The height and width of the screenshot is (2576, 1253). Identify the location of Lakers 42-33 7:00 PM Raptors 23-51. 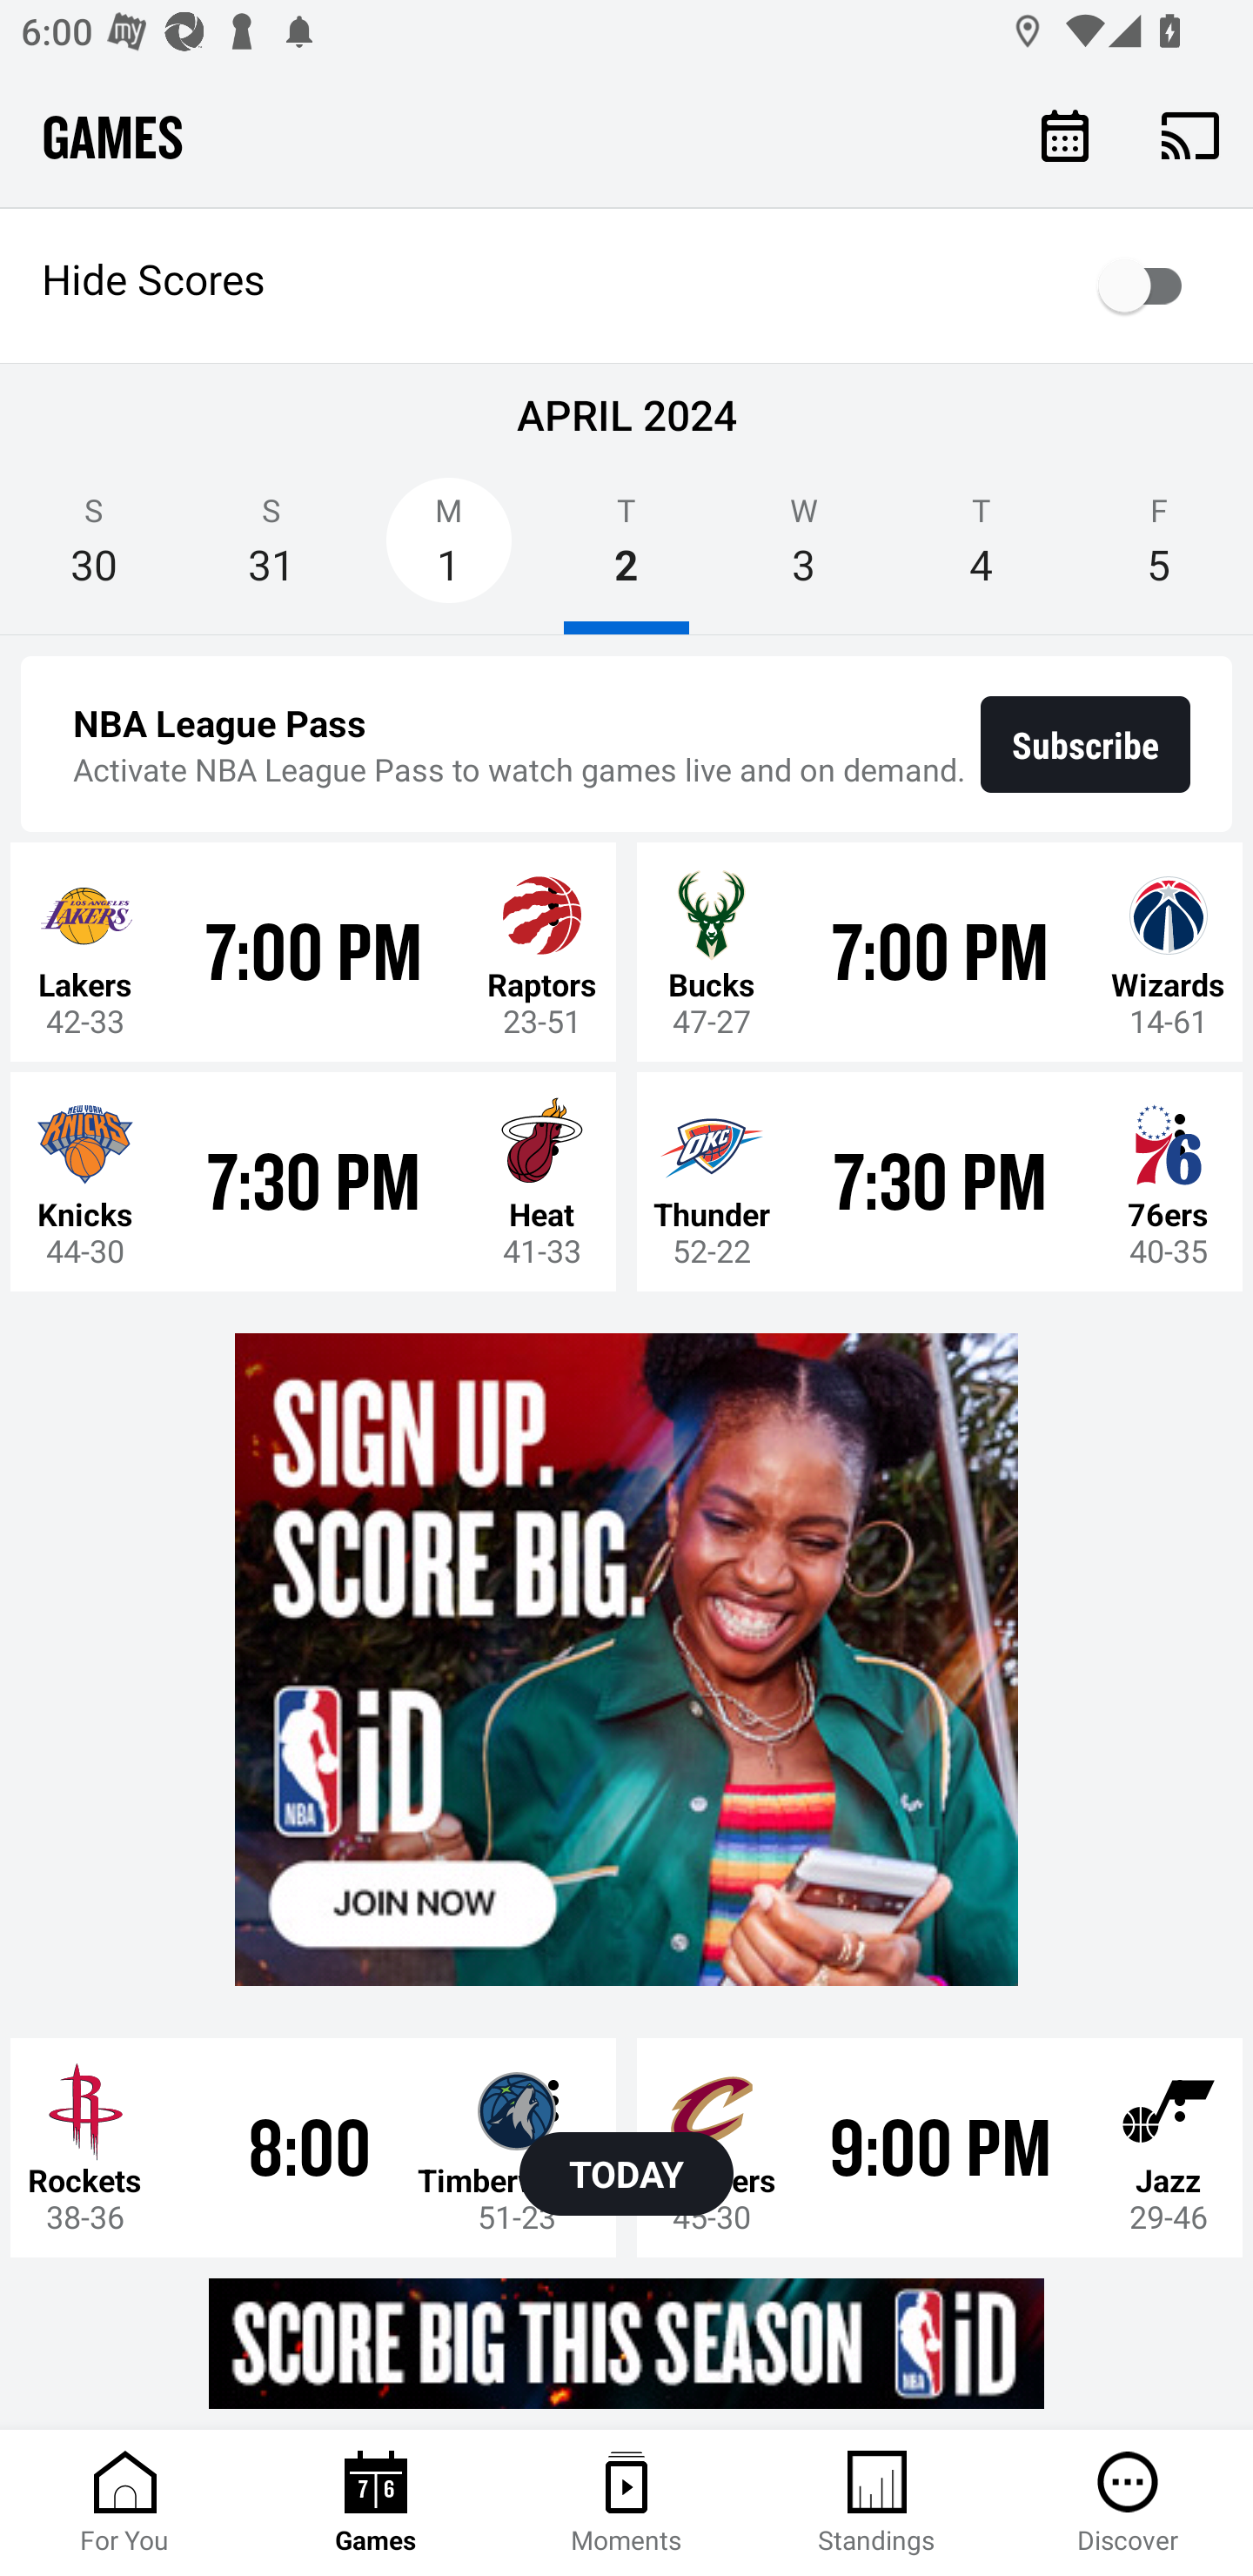
(313, 951).